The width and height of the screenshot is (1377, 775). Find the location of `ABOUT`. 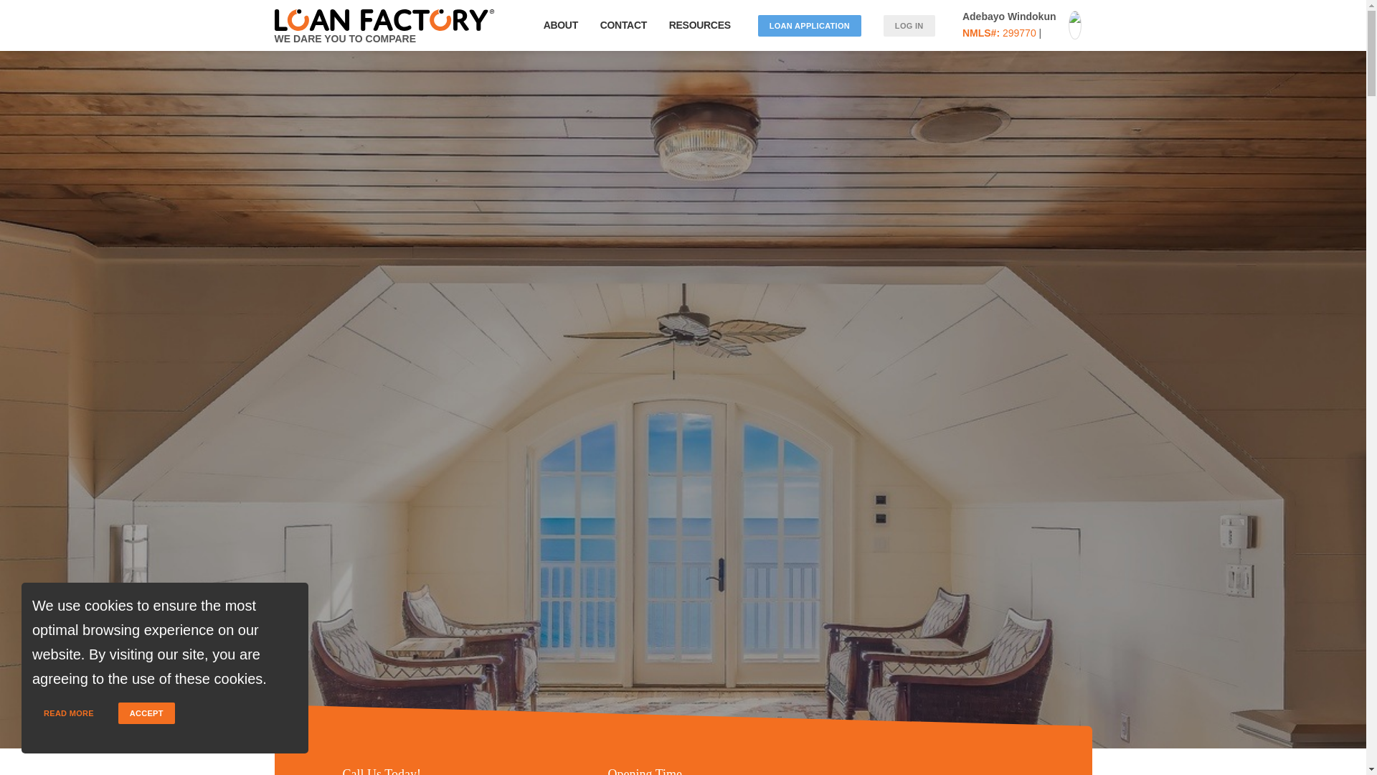

ABOUT is located at coordinates (560, 26).